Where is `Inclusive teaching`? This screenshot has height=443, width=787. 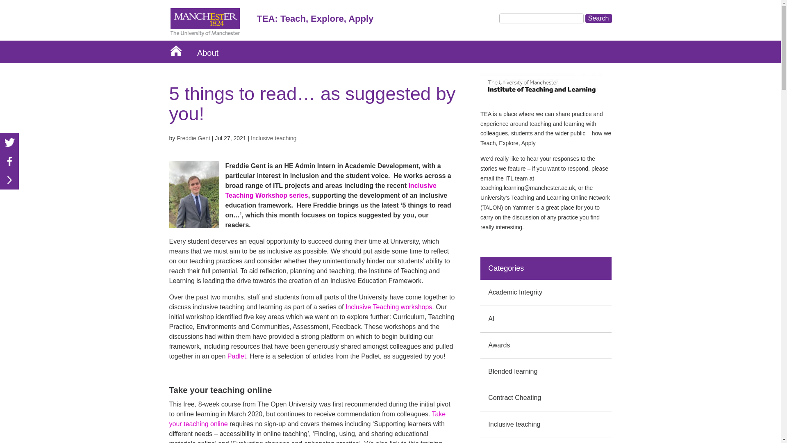 Inclusive teaching is located at coordinates (274, 138).